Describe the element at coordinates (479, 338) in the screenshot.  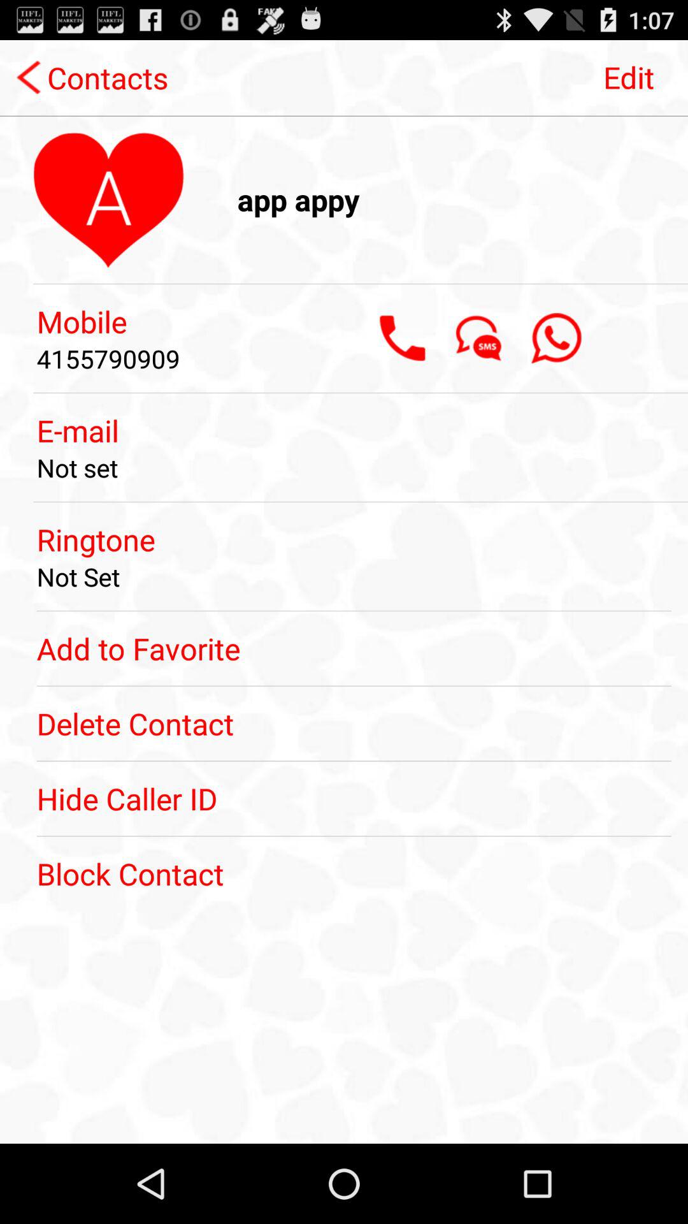
I see `open chat` at that location.